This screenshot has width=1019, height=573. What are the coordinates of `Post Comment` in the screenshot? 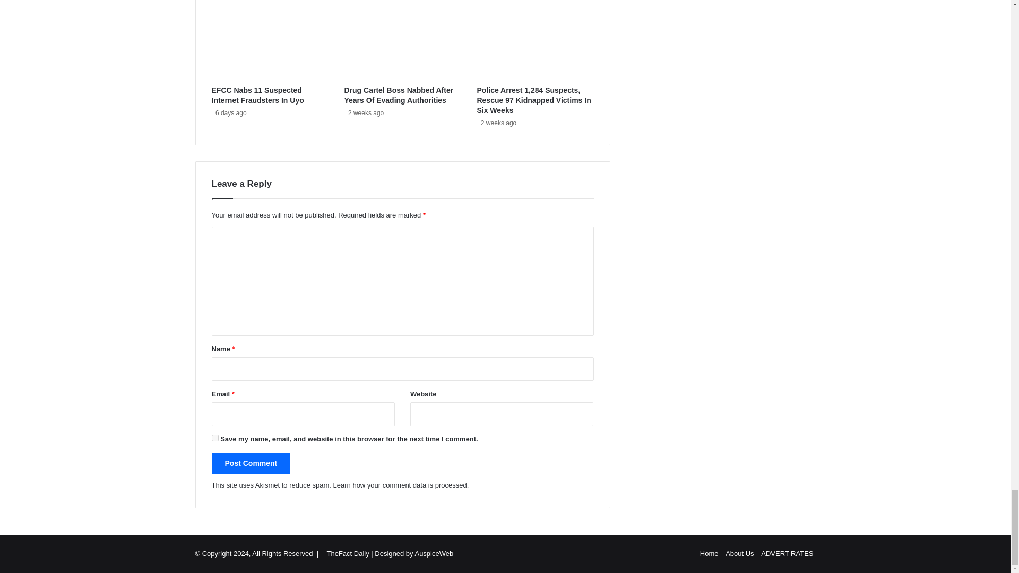 It's located at (251, 464).